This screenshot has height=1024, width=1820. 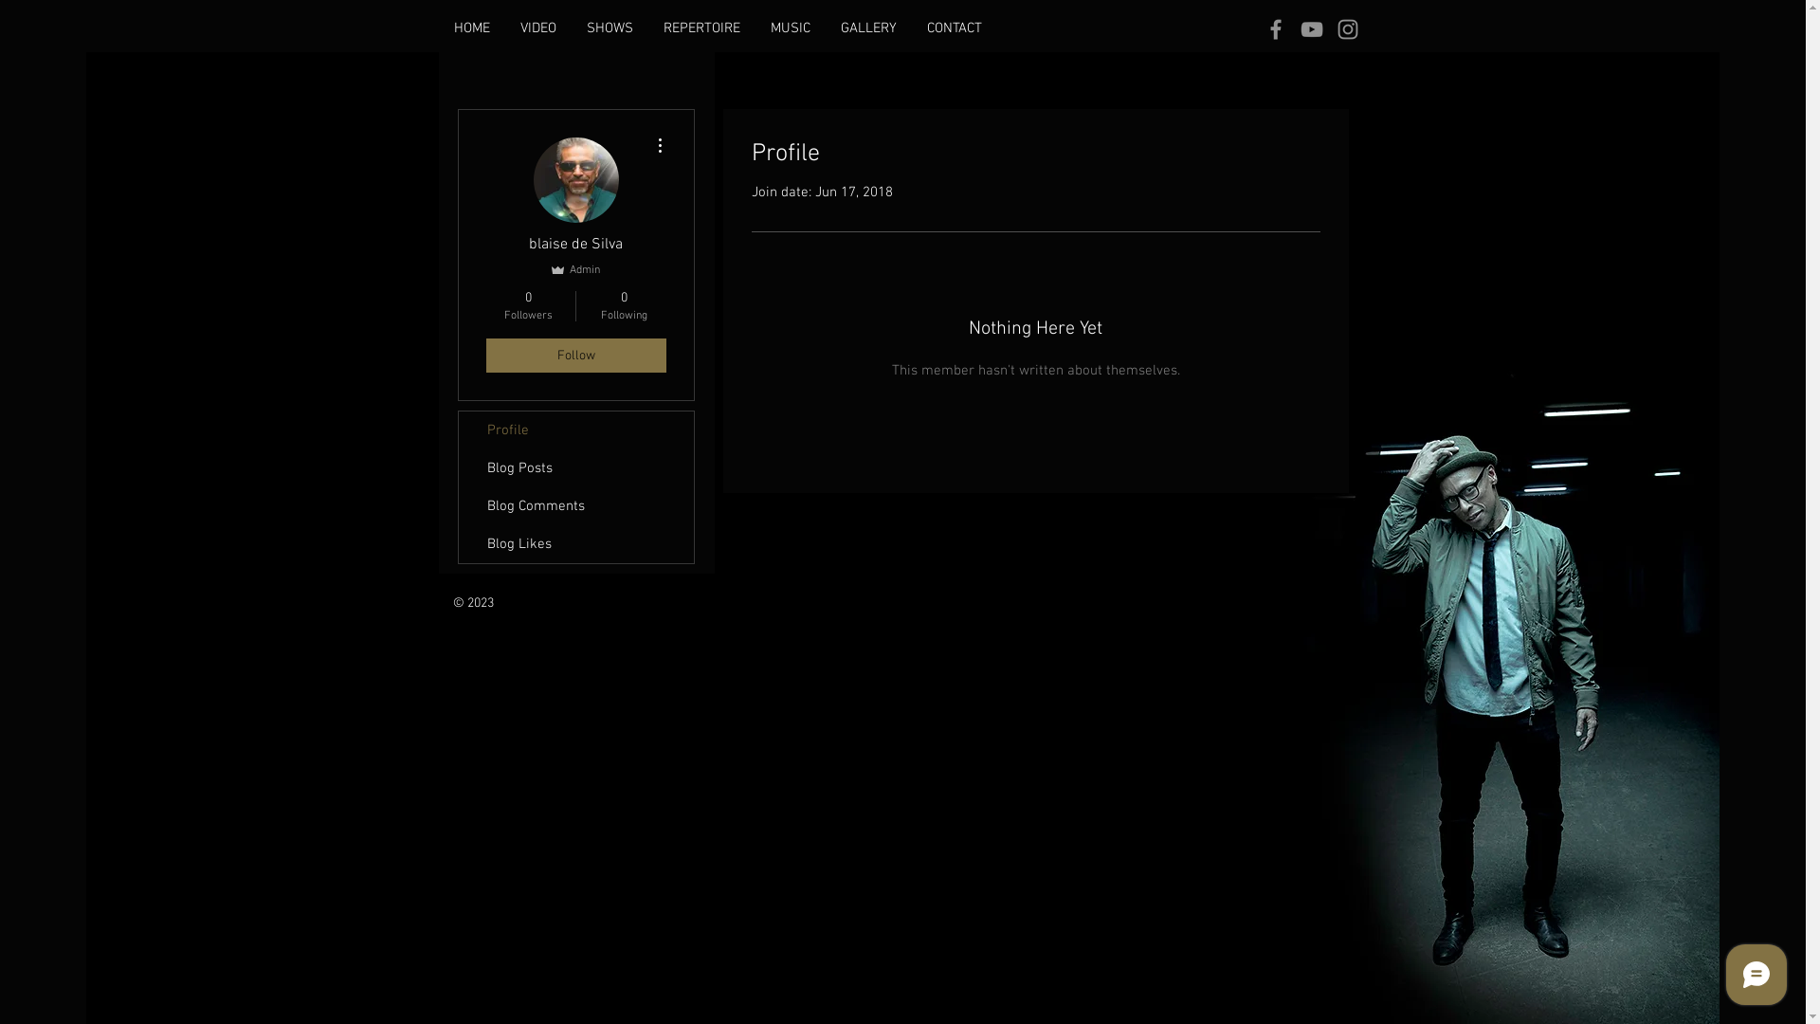 I want to click on SHOWS, so click(x=609, y=28).